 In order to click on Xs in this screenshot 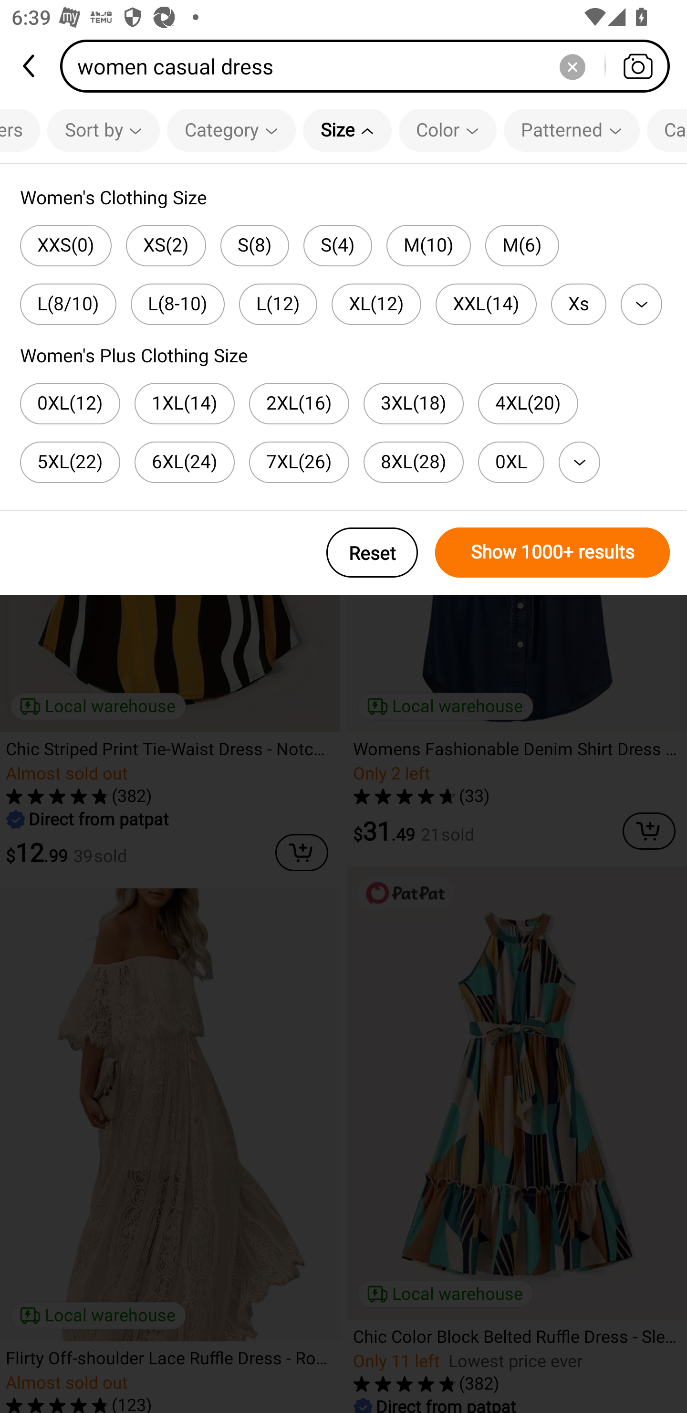, I will do `click(578, 304)`.